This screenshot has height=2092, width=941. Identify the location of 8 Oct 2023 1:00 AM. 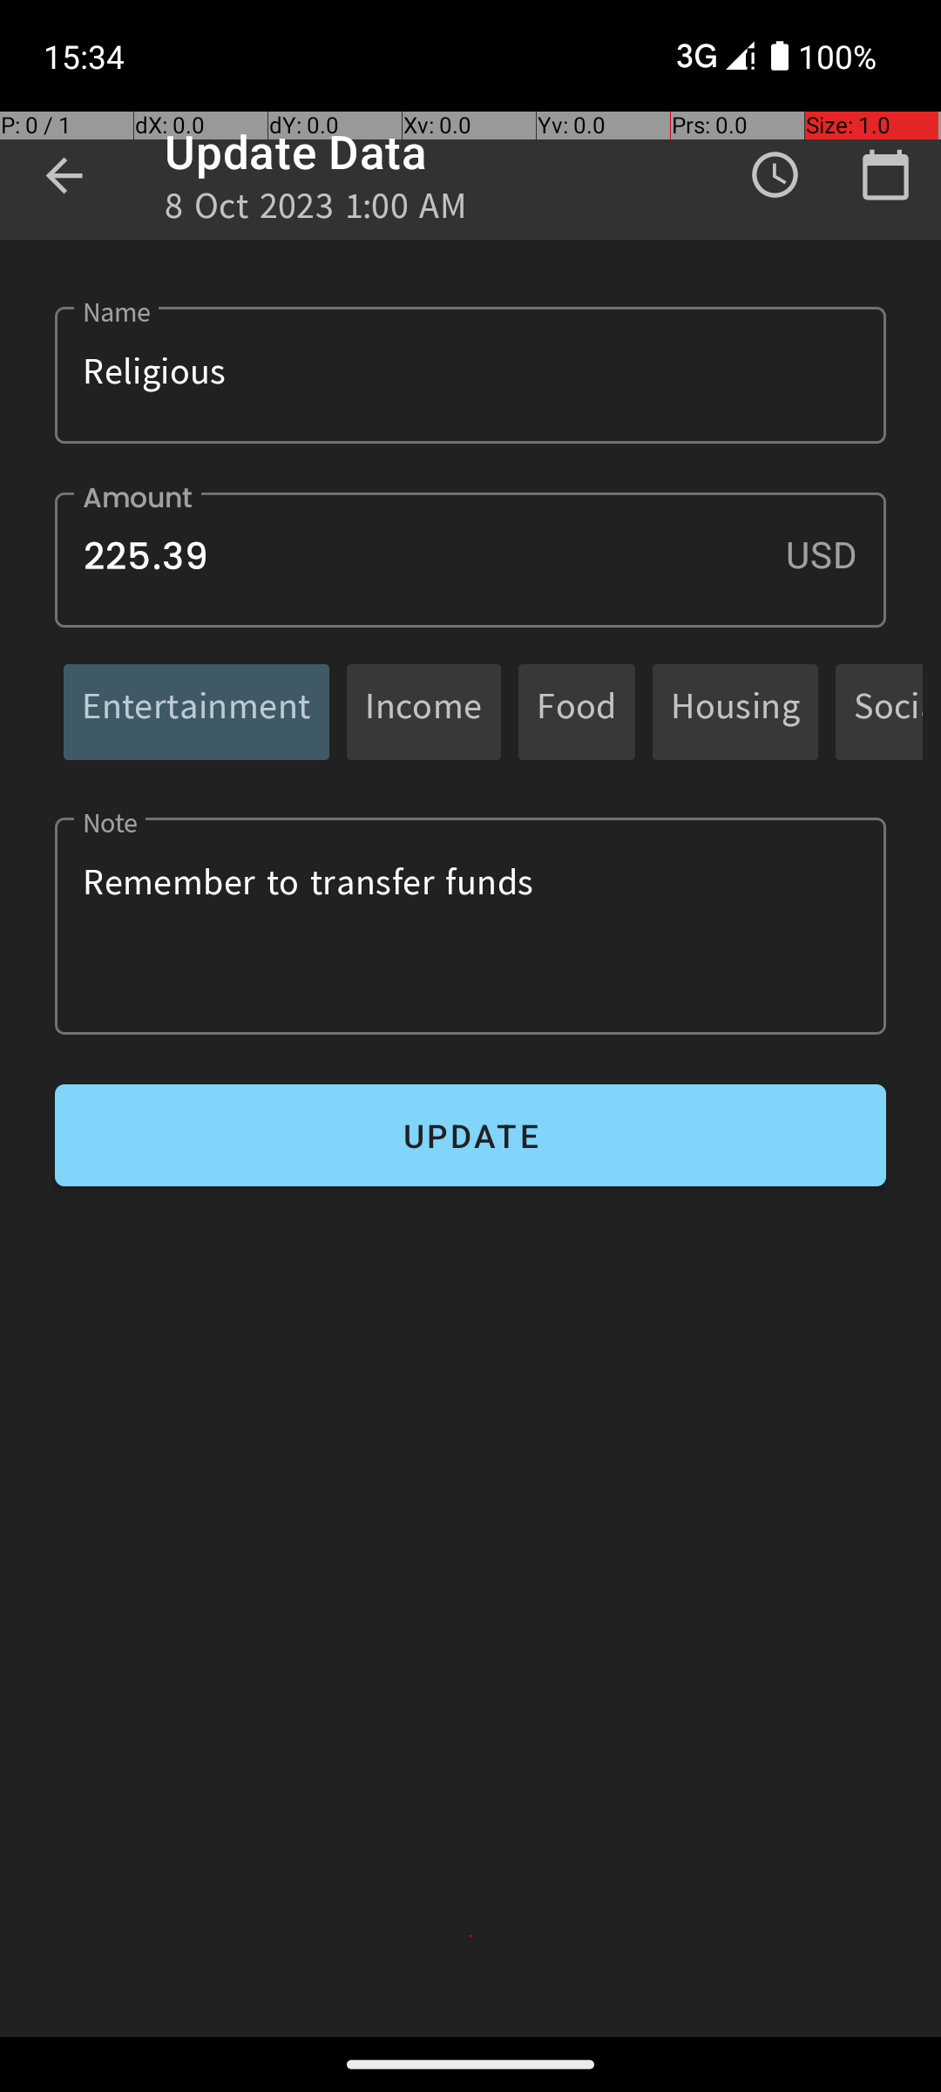
(316, 211).